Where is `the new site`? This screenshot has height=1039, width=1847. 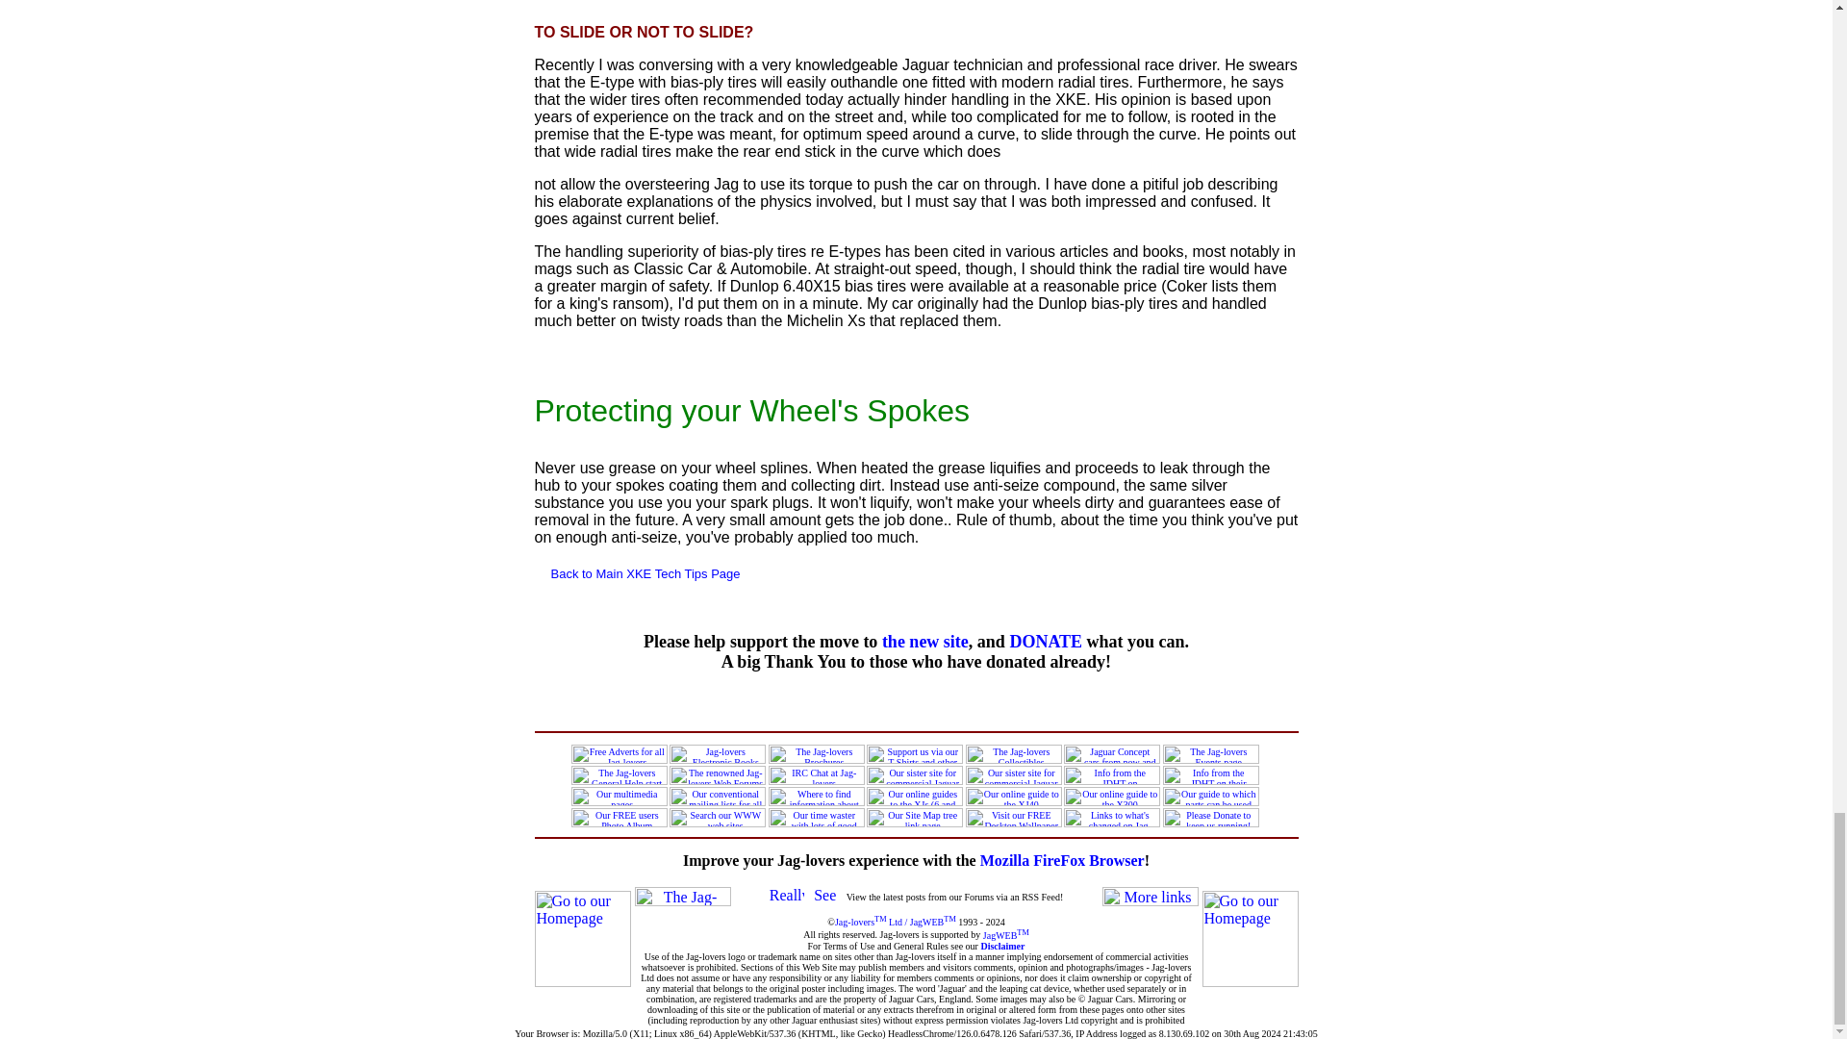
the new site is located at coordinates (925, 641).